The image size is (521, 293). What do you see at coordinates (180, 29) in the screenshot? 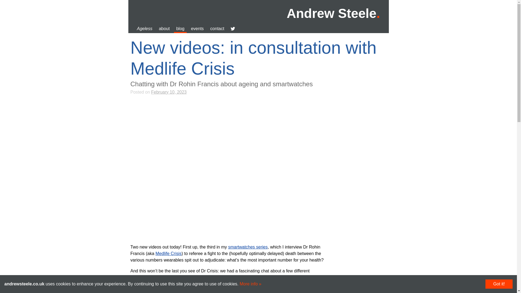
I see `blog` at bounding box center [180, 29].